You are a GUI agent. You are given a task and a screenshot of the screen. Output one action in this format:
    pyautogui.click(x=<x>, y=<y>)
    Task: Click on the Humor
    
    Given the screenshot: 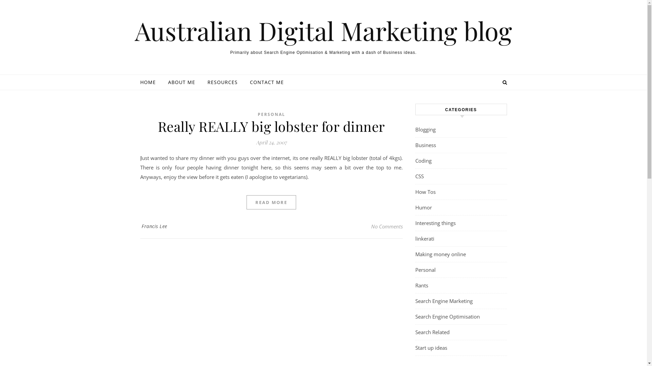 What is the action you would take?
    pyautogui.click(x=423, y=207)
    